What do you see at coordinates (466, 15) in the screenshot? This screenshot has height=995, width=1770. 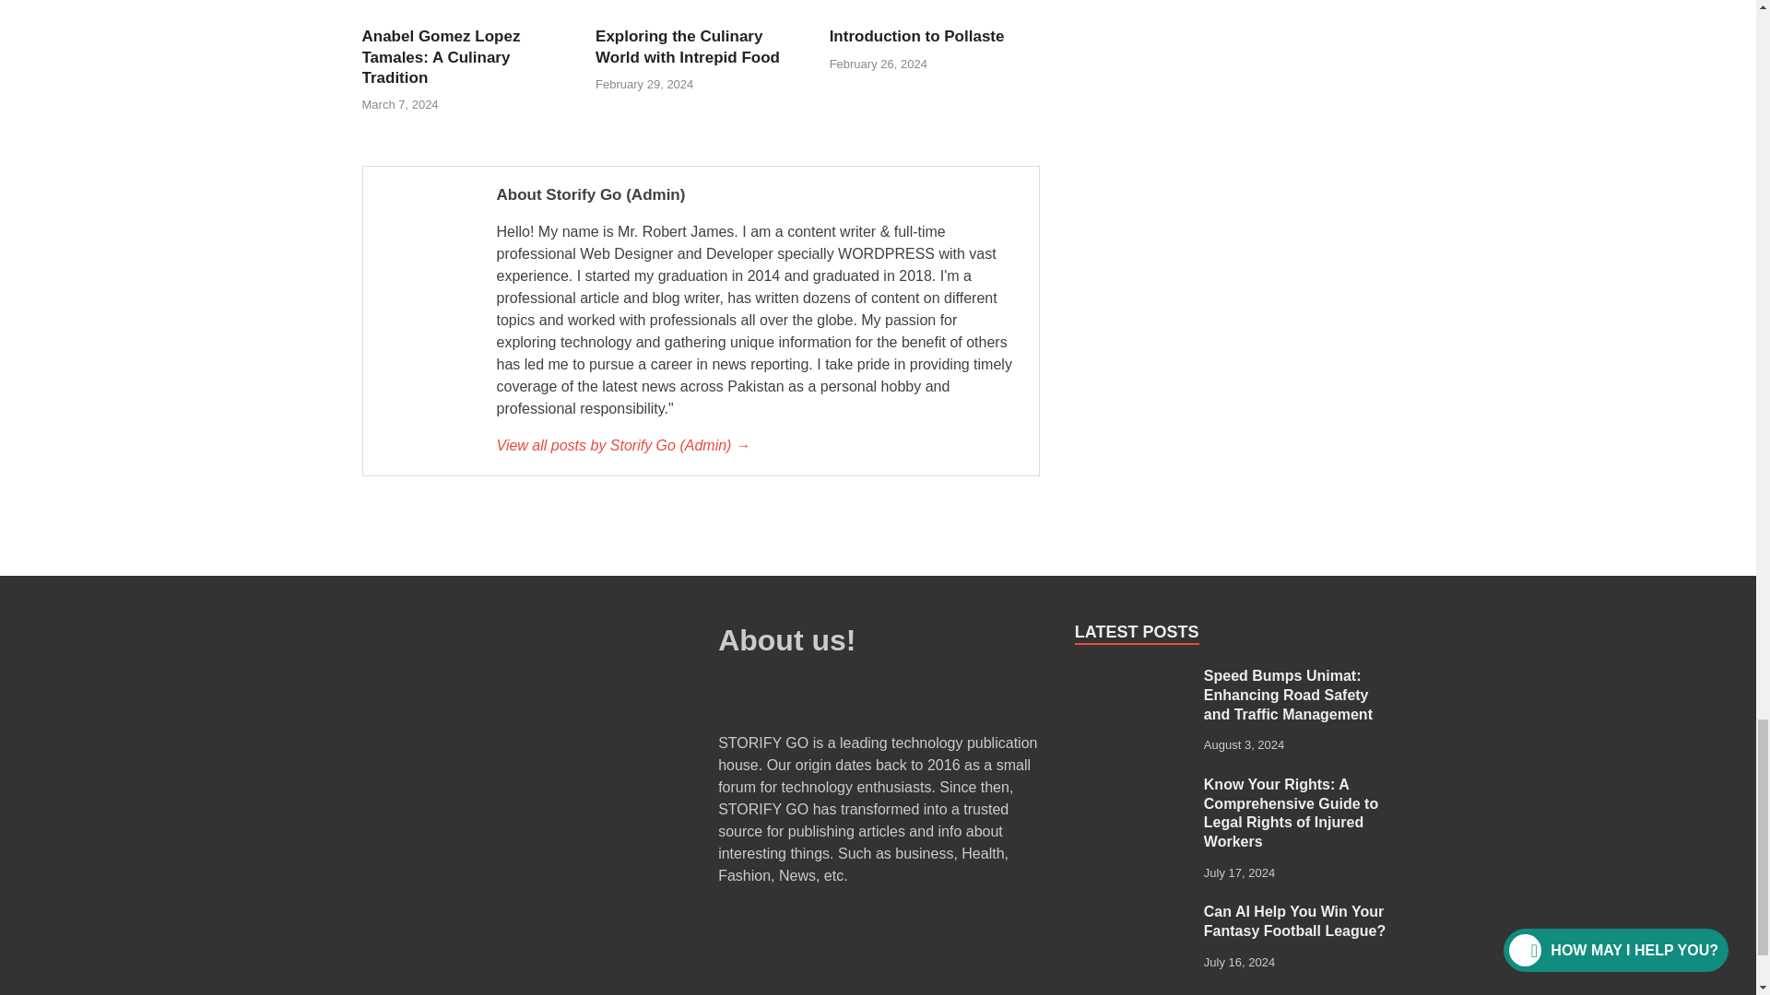 I see `Anabel Gomez Lopez Tamales: A Culinary Tradition` at bounding box center [466, 15].